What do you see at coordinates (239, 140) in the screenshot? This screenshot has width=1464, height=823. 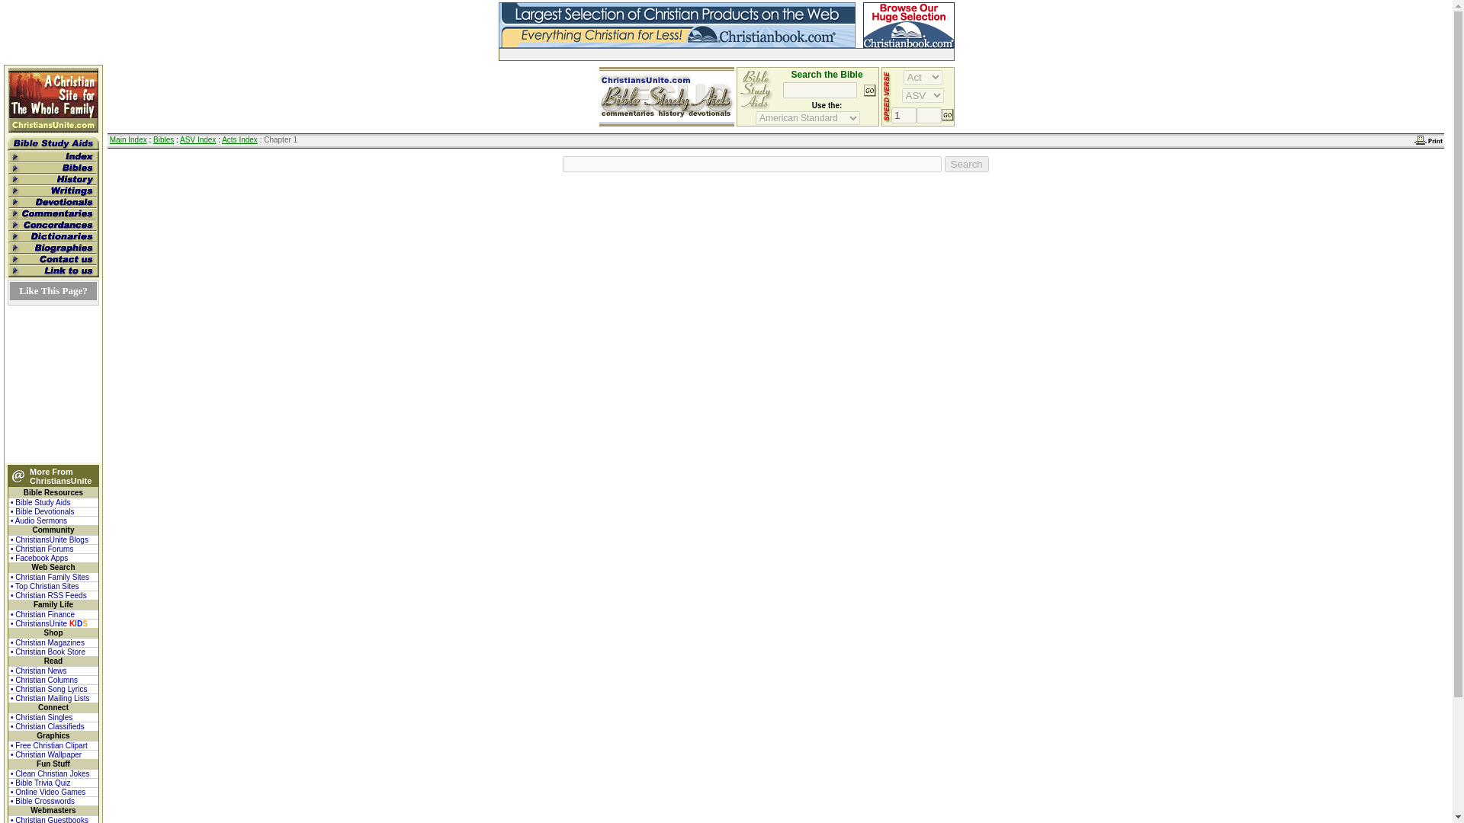 I see `Acts Index` at bounding box center [239, 140].